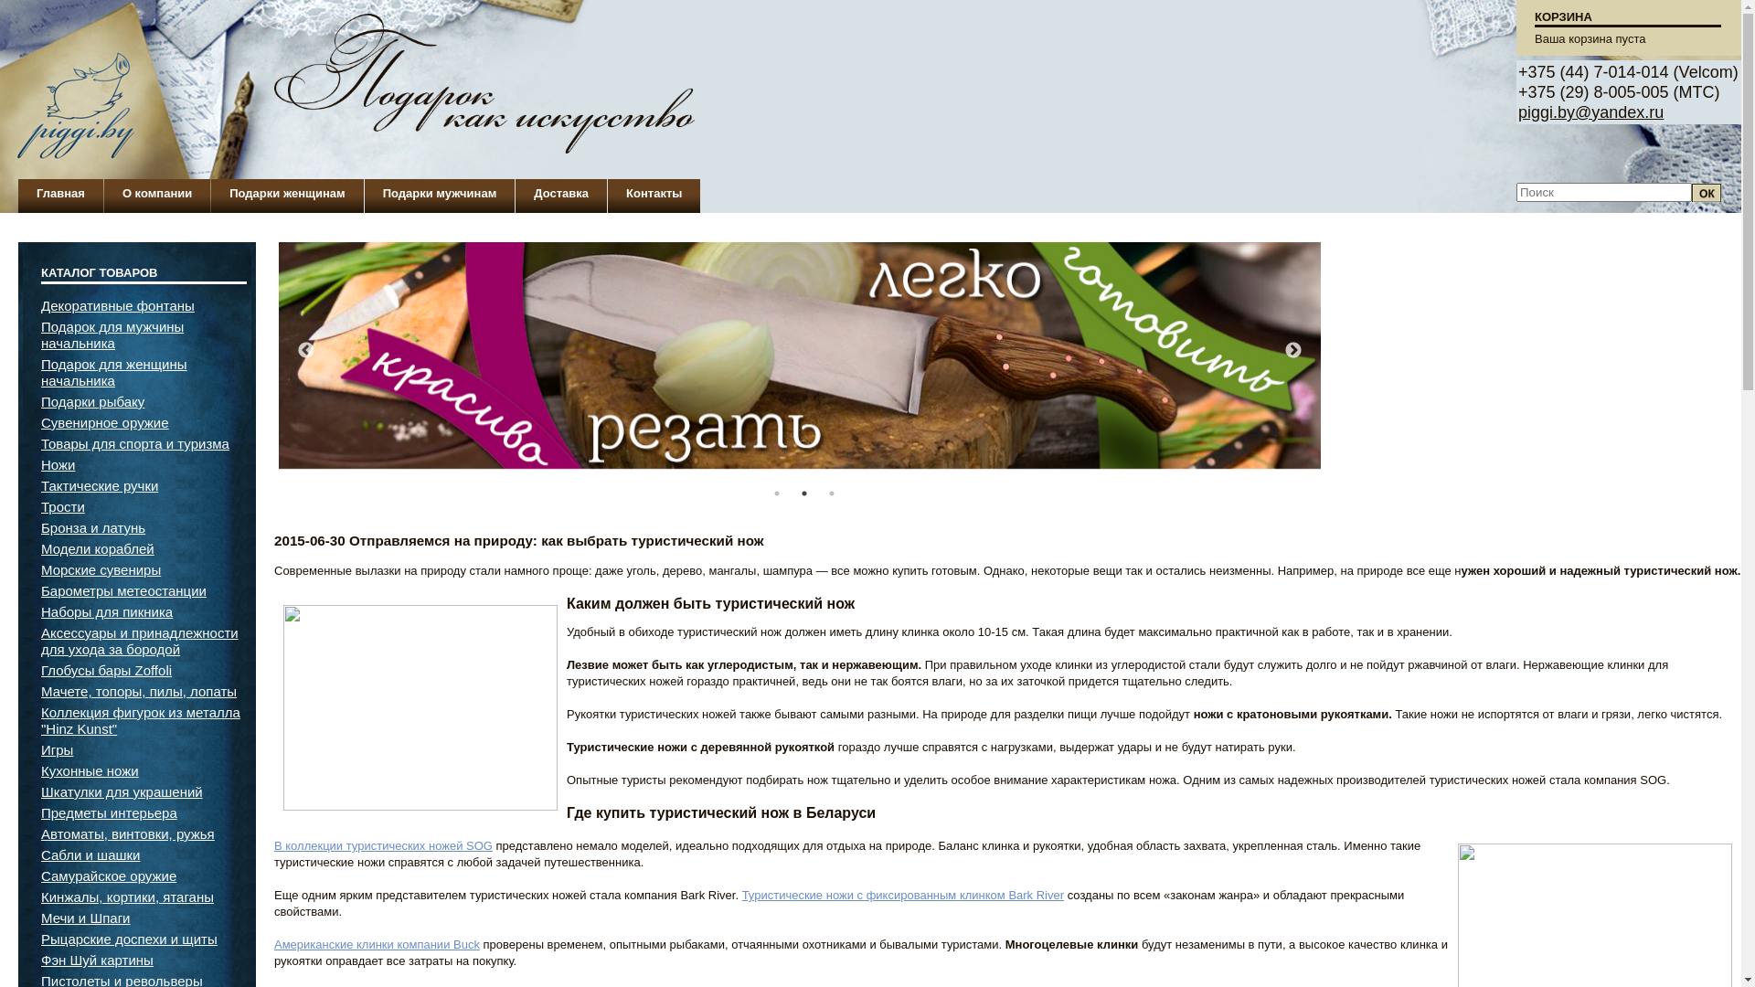  Describe the element at coordinates (306, 351) in the screenshot. I see `Previous` at that location.